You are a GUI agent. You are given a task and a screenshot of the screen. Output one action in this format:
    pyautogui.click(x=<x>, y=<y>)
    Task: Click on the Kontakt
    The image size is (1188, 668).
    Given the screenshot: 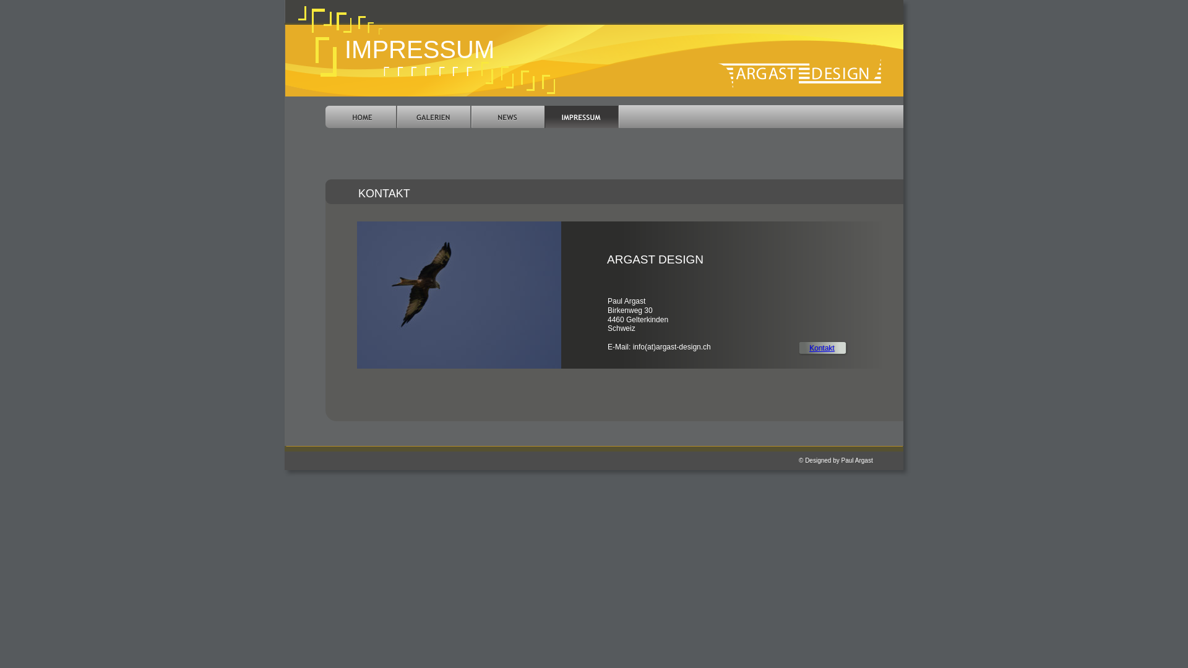 What is the action you would take?
    pyautogui.click(x=822, y=348)
    